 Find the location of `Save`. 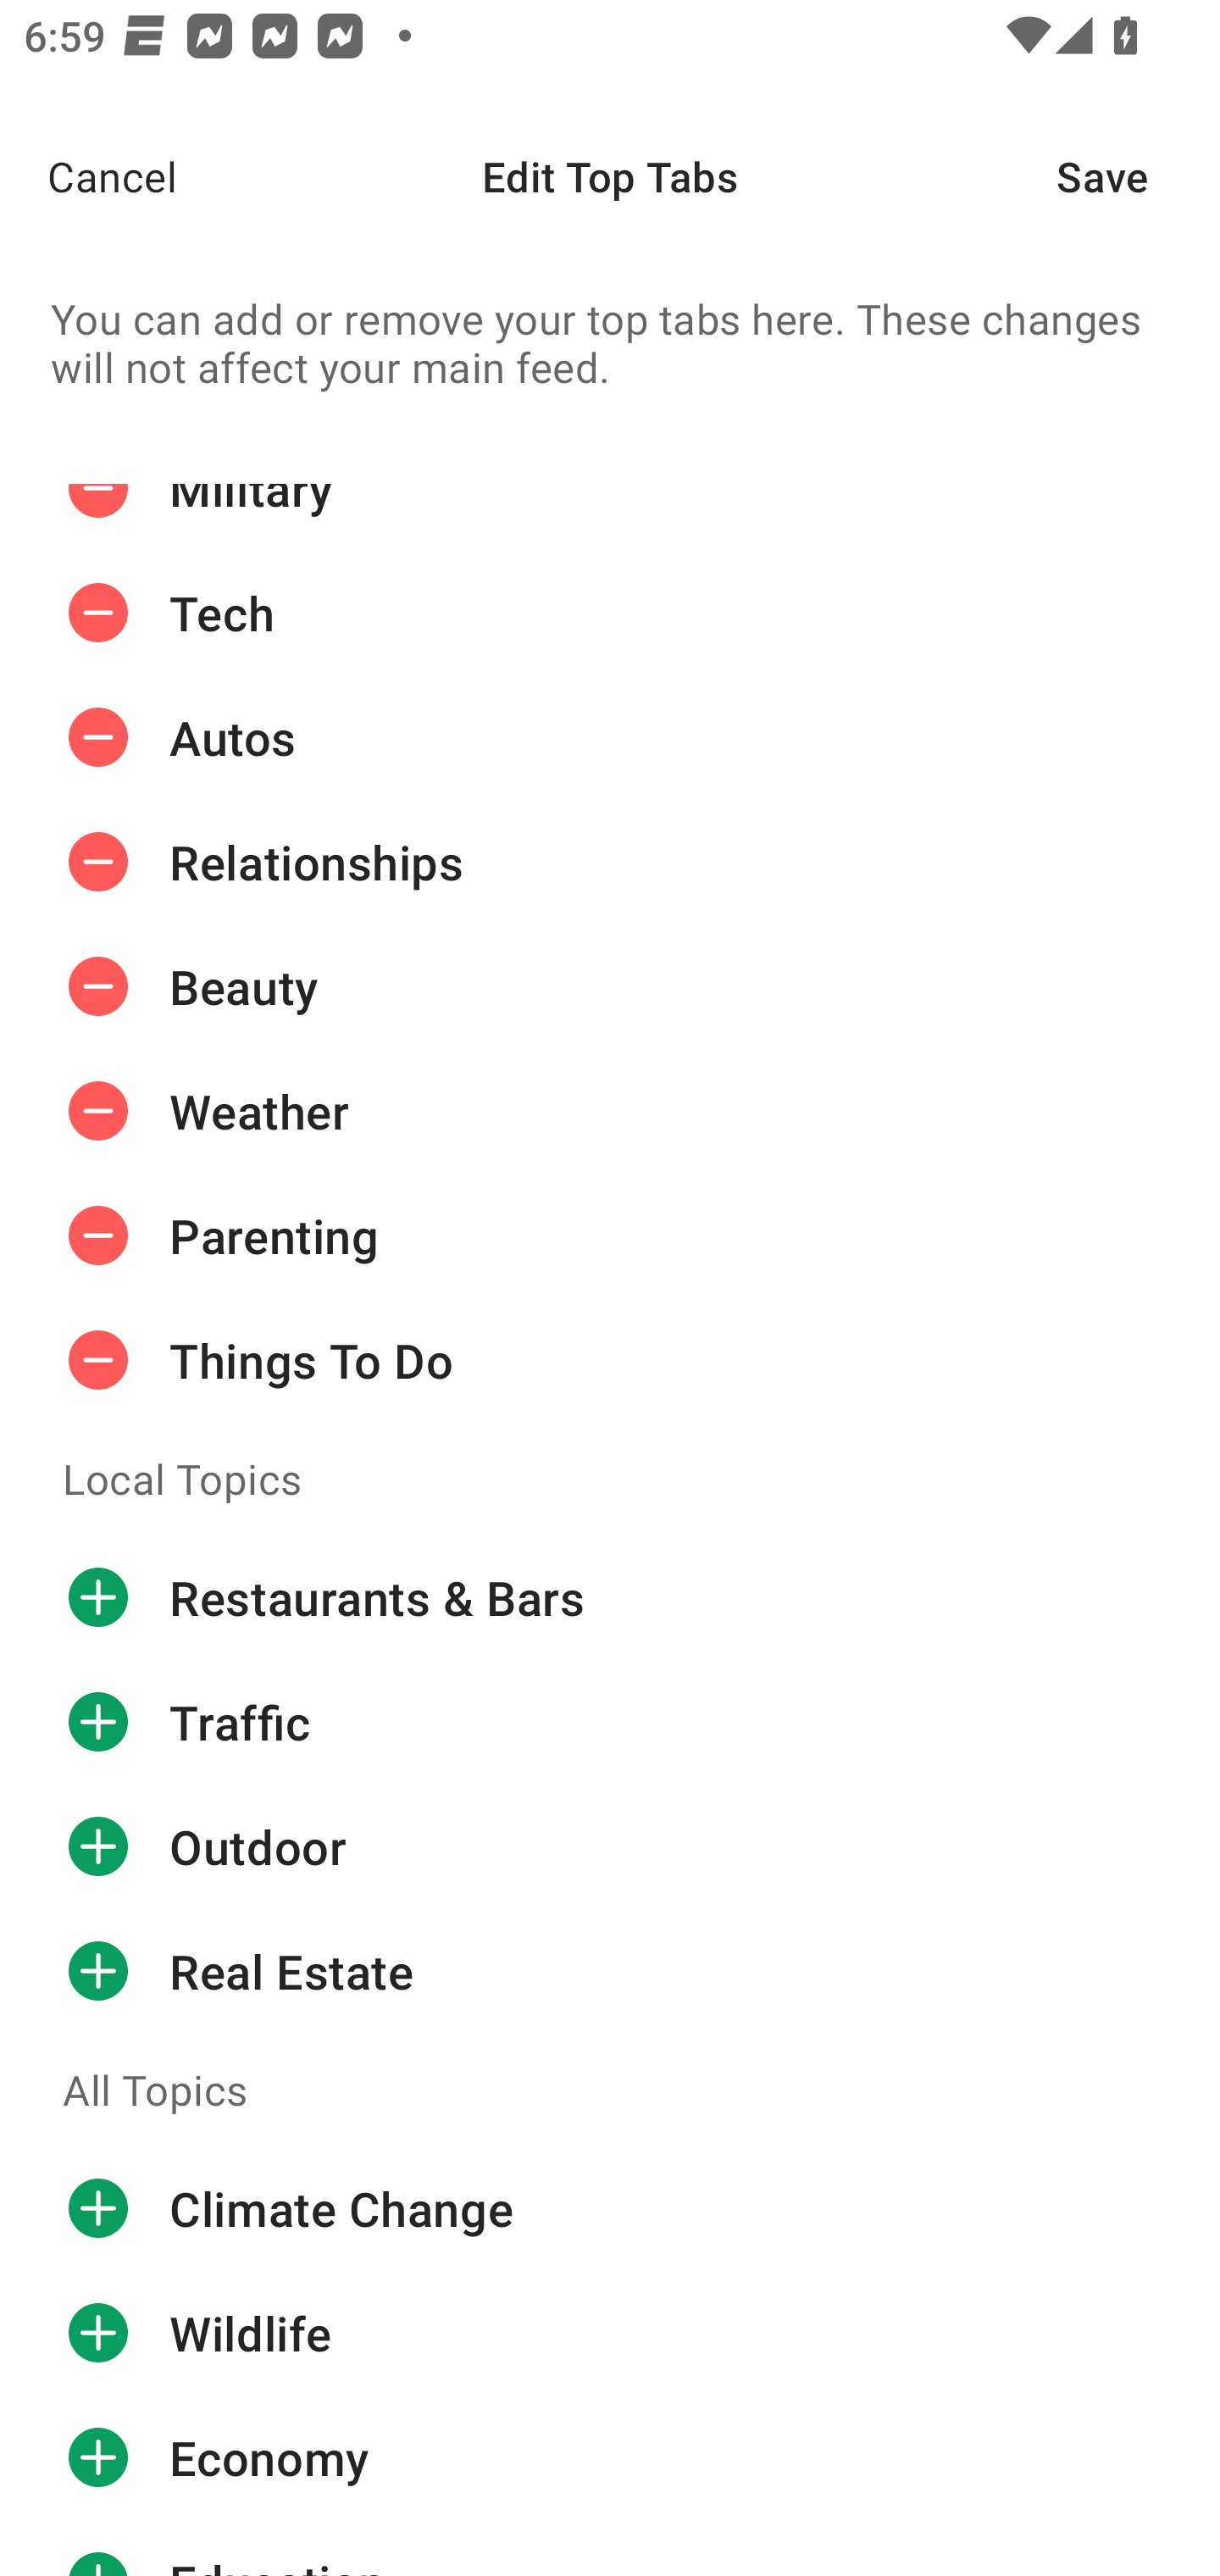

Save is located at coordinates (1139, 176).